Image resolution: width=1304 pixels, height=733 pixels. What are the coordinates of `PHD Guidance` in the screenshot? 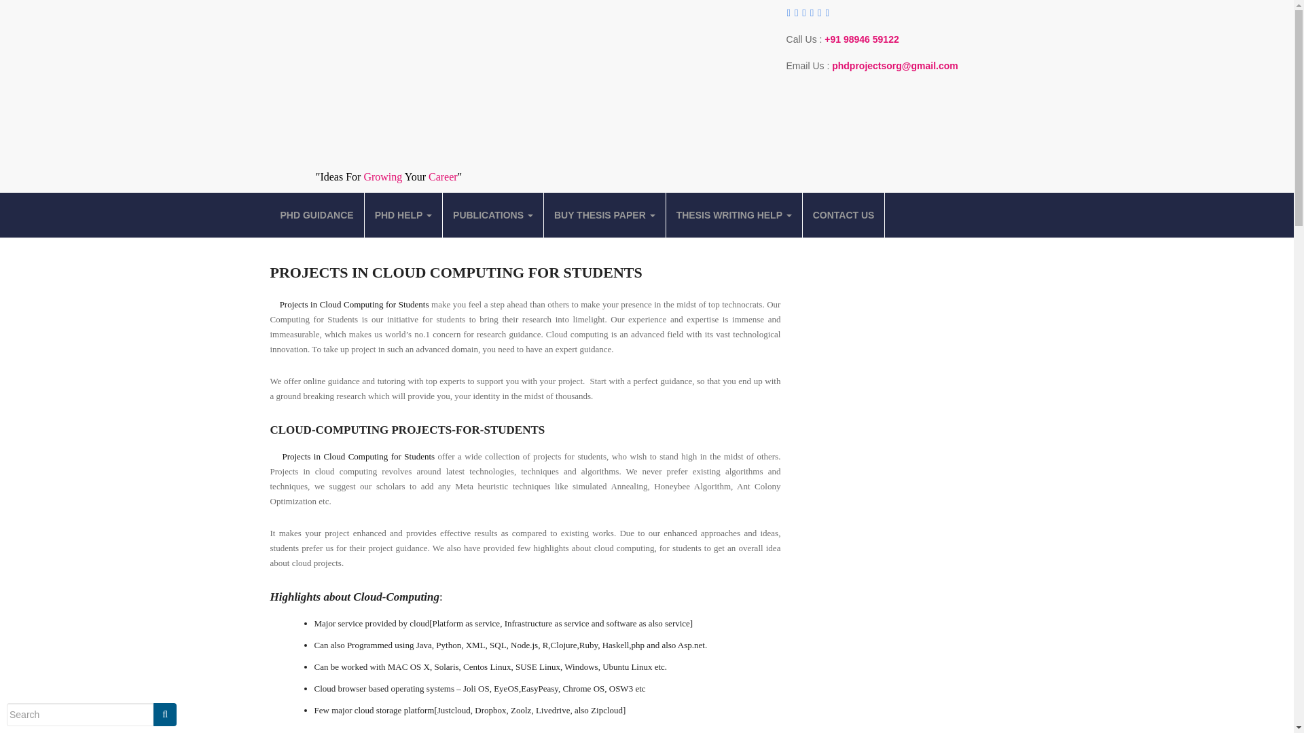 It's located at (316, 214).